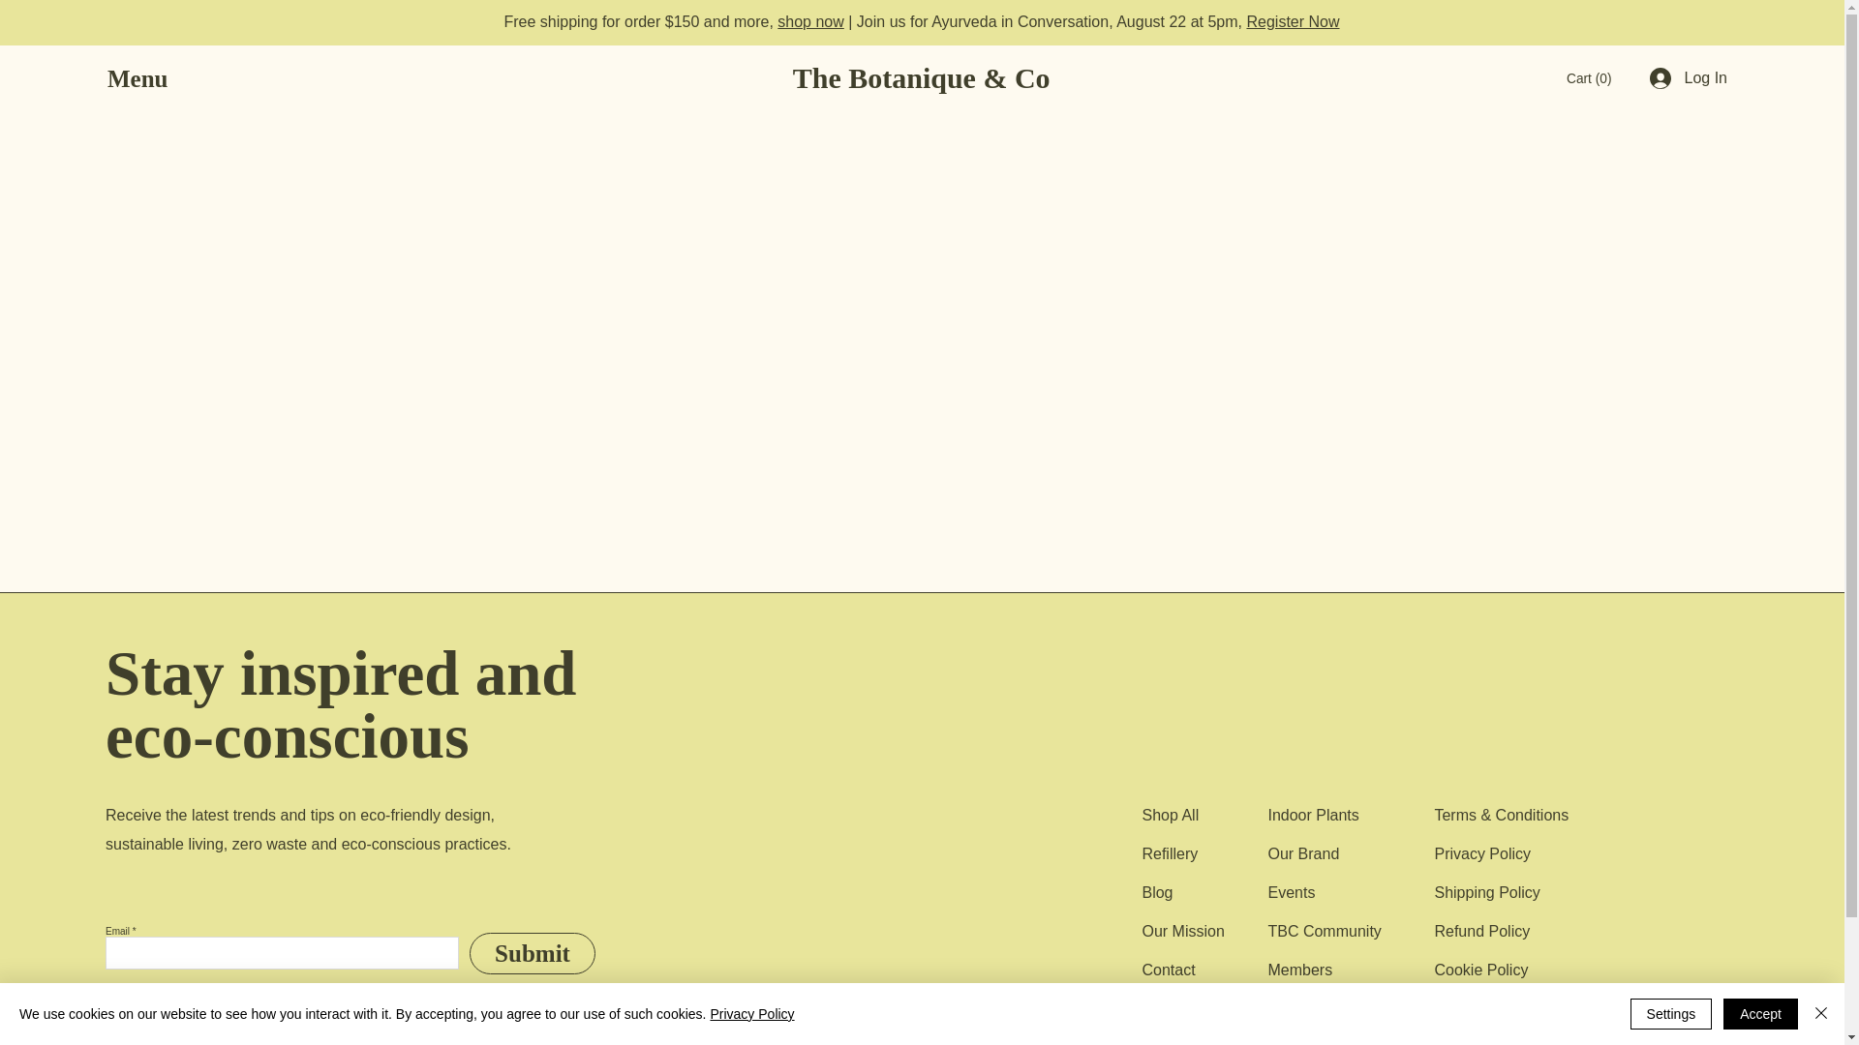  I want to click on Privacy Policy, so click(751, 1014).